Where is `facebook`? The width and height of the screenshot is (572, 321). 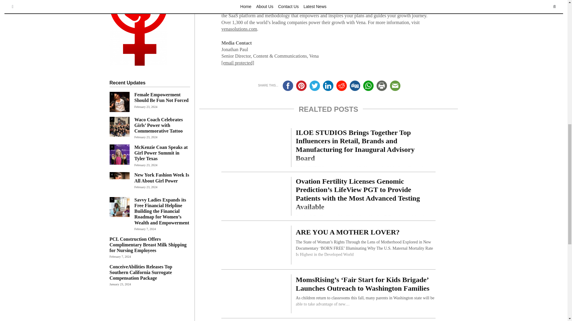 facebook is located at coordinates (288, 86).